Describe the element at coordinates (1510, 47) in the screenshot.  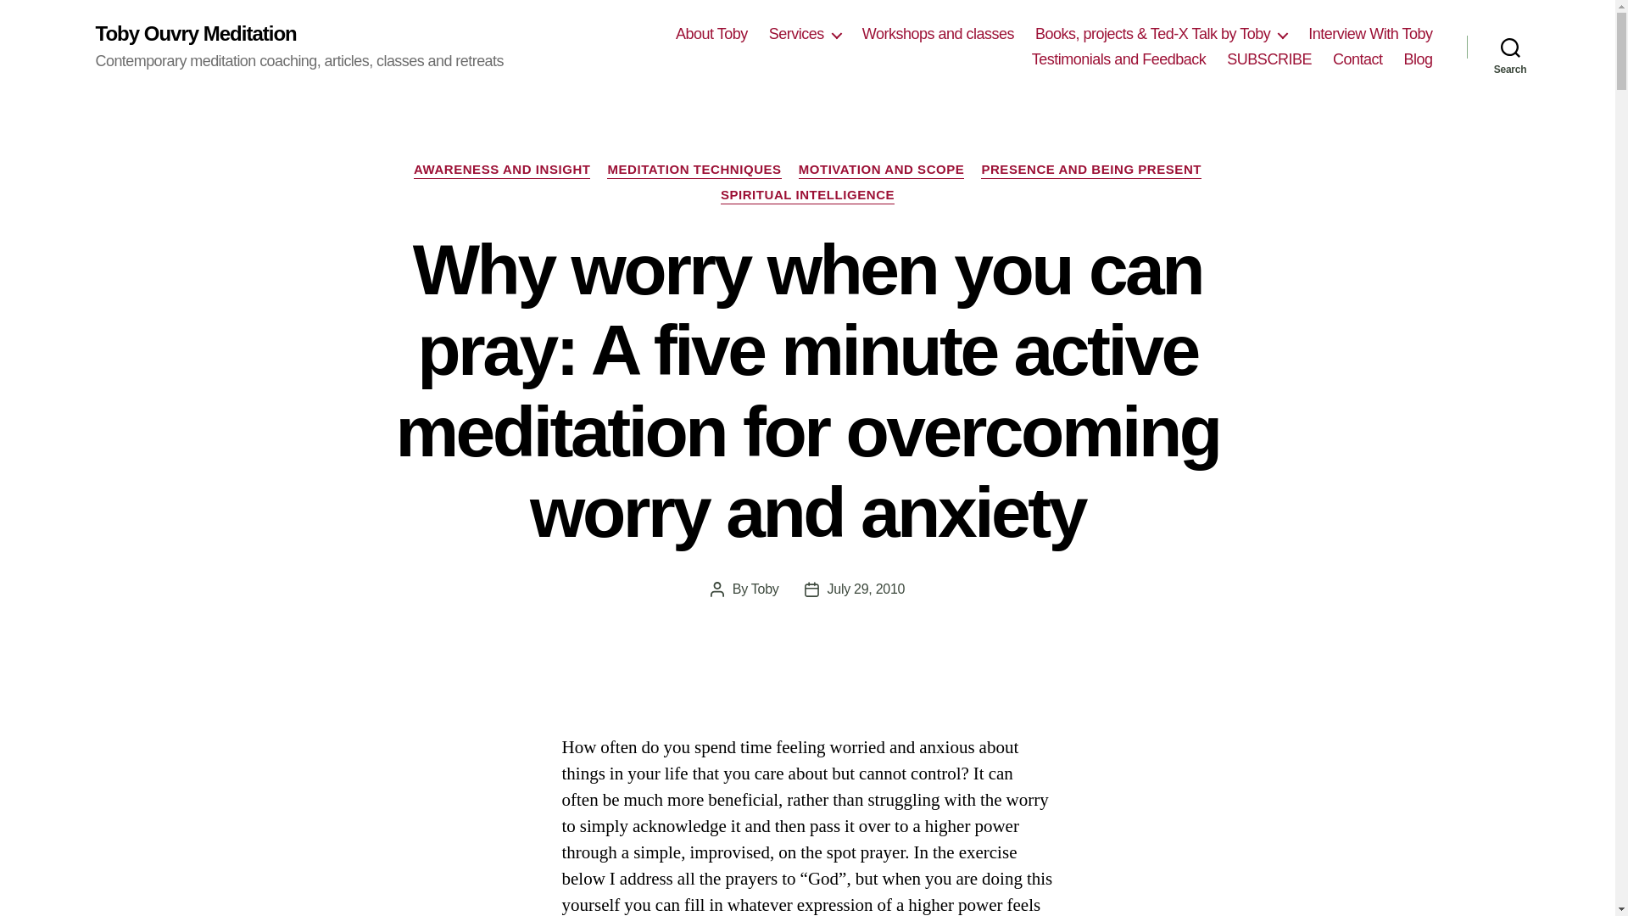
I see `Search` at that location.